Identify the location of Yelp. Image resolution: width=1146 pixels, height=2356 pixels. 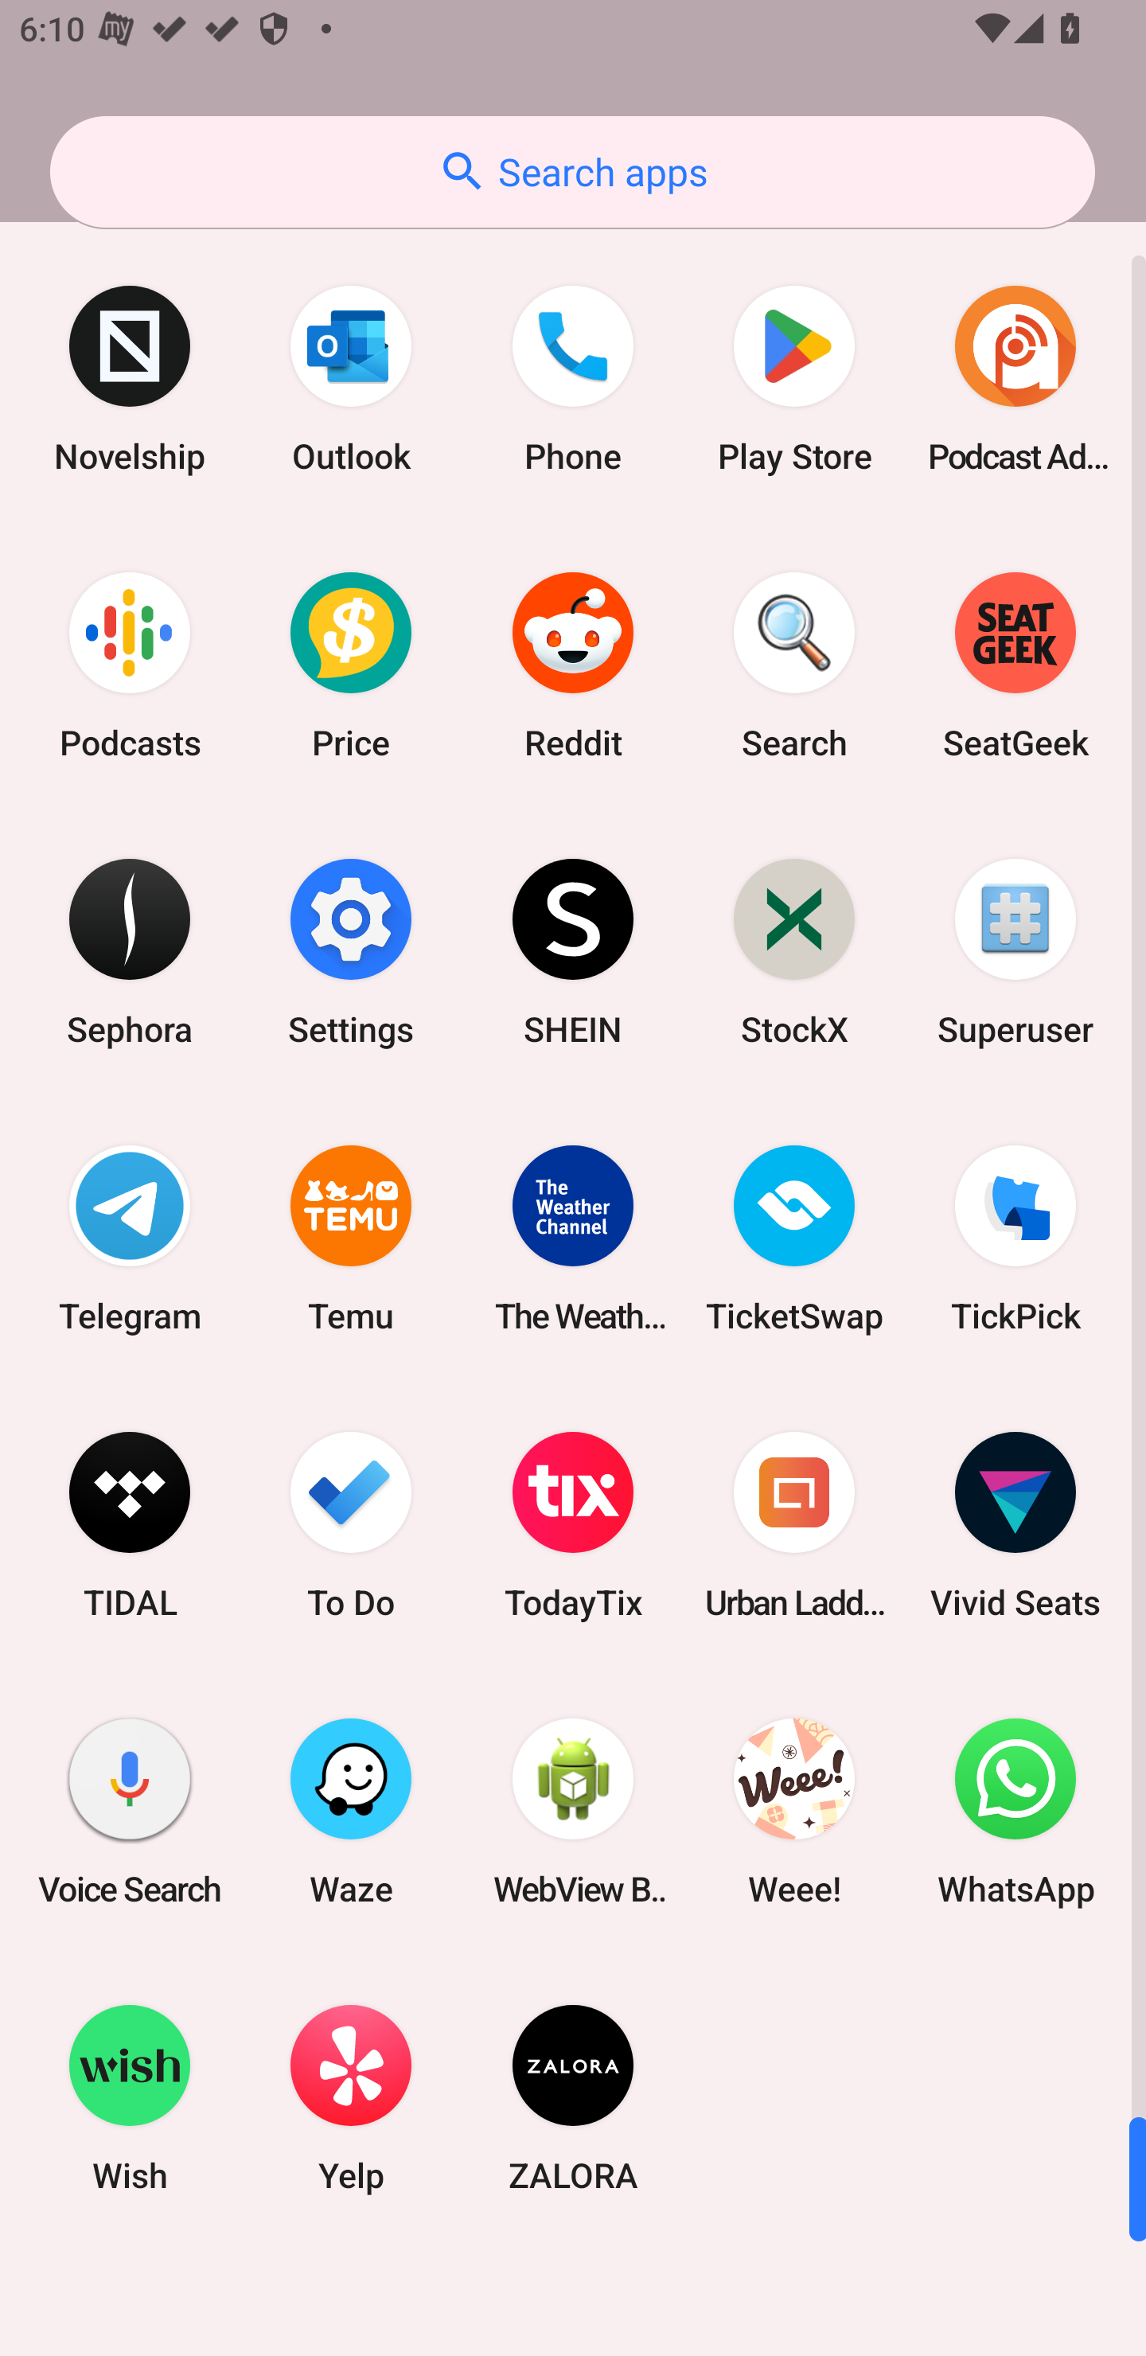
(351, 2097).